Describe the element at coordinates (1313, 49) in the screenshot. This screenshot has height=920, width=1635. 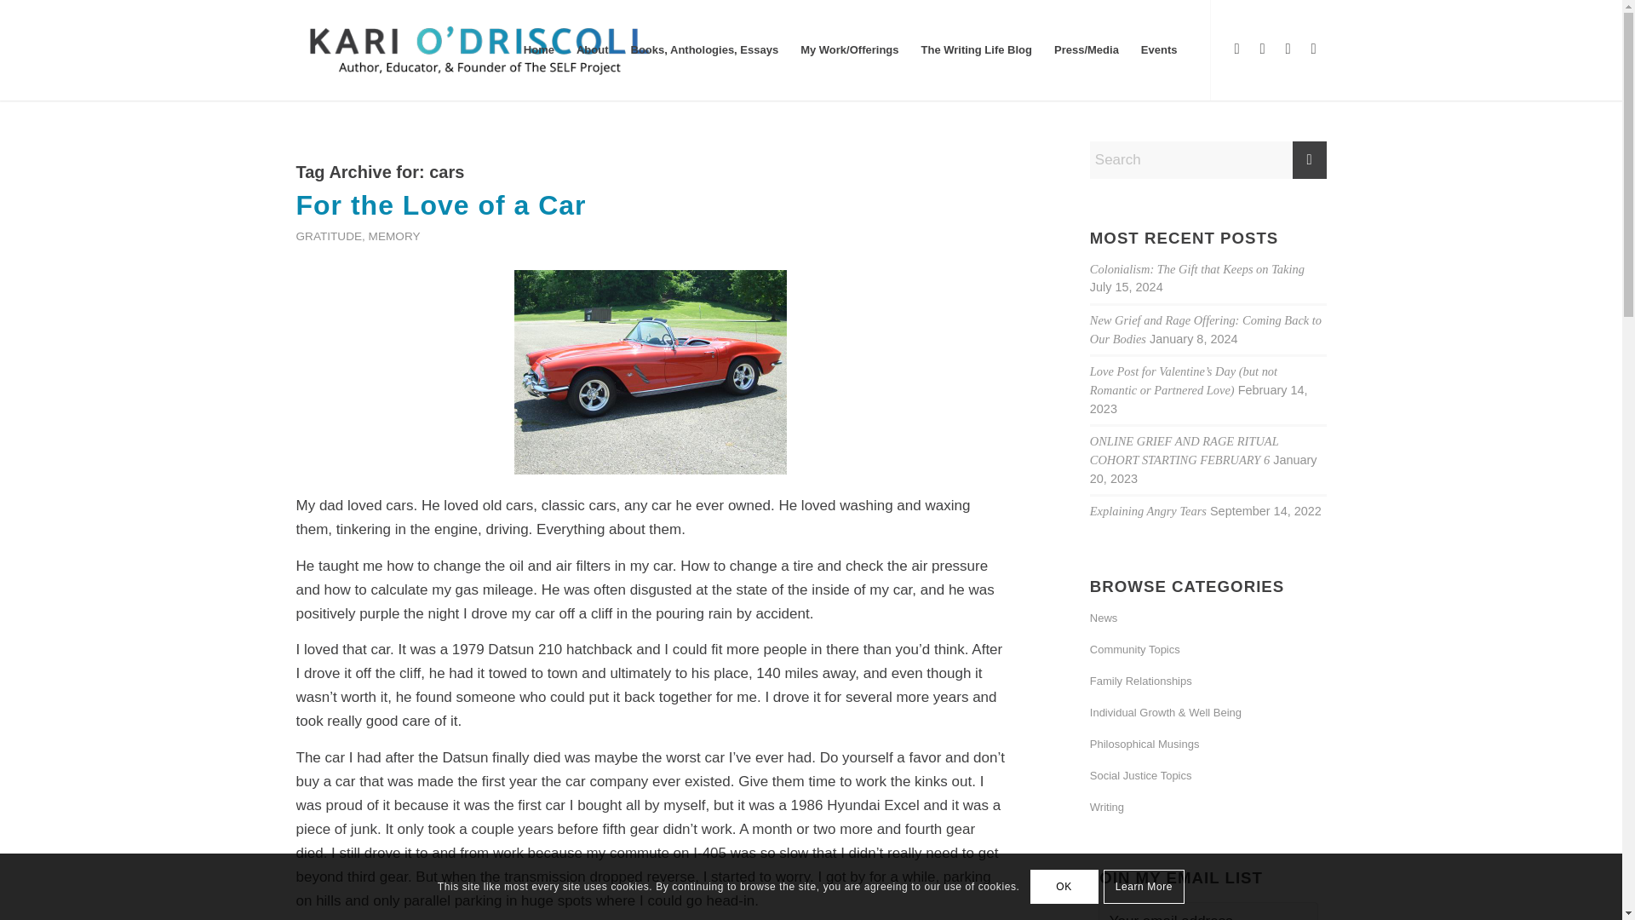
I see `Instagram` at that location.